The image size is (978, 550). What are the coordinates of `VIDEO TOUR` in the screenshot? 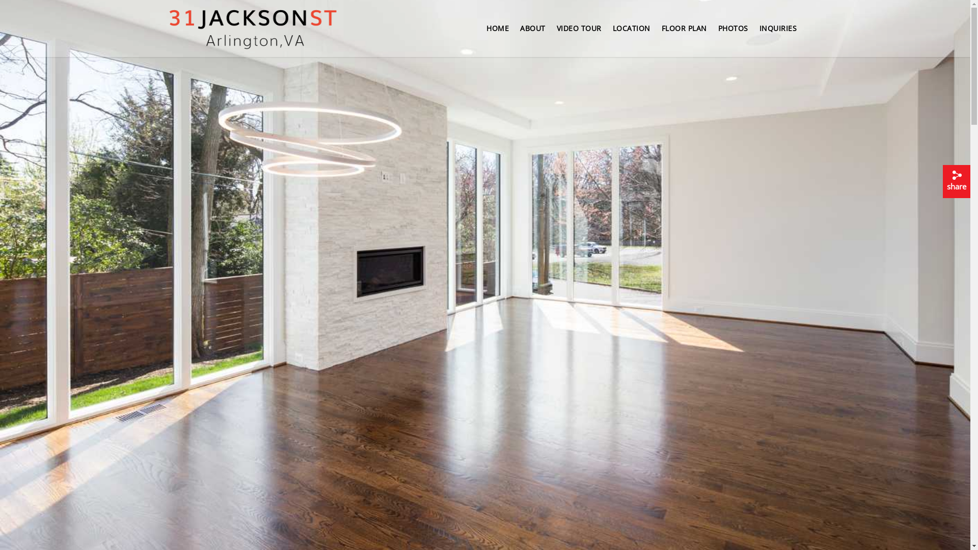 It's located at (579, 32).